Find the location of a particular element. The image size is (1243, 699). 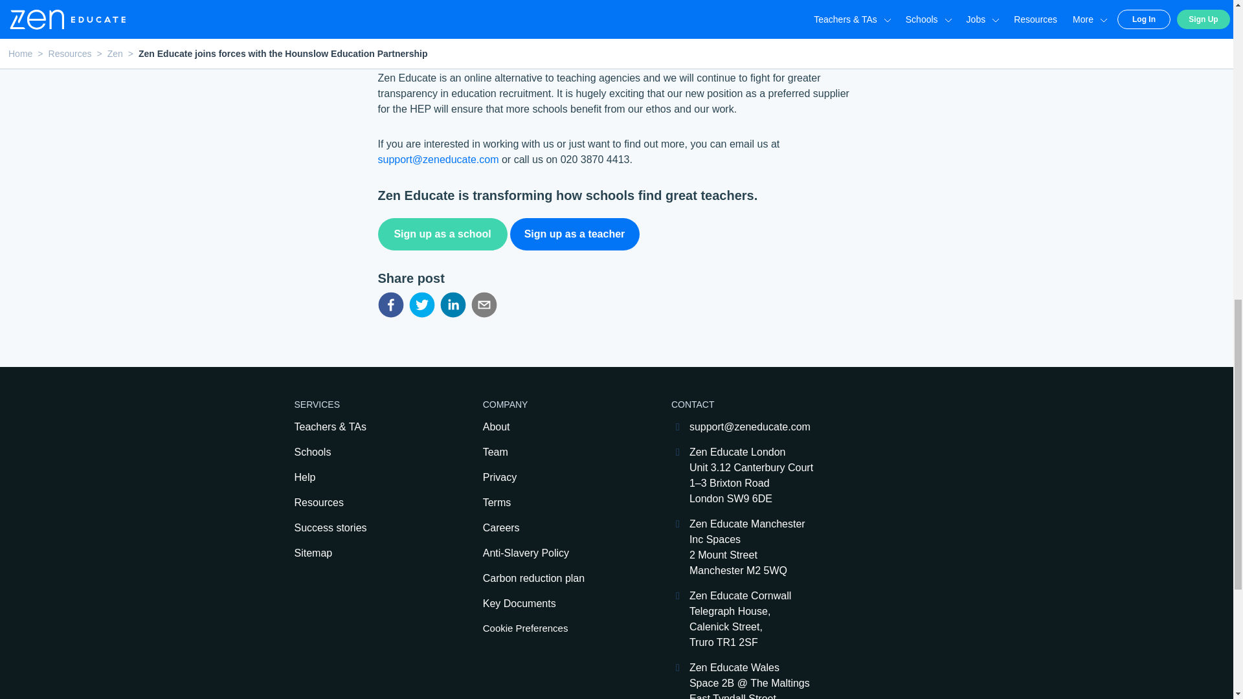

Privacy is located at coordinates (554, 477).